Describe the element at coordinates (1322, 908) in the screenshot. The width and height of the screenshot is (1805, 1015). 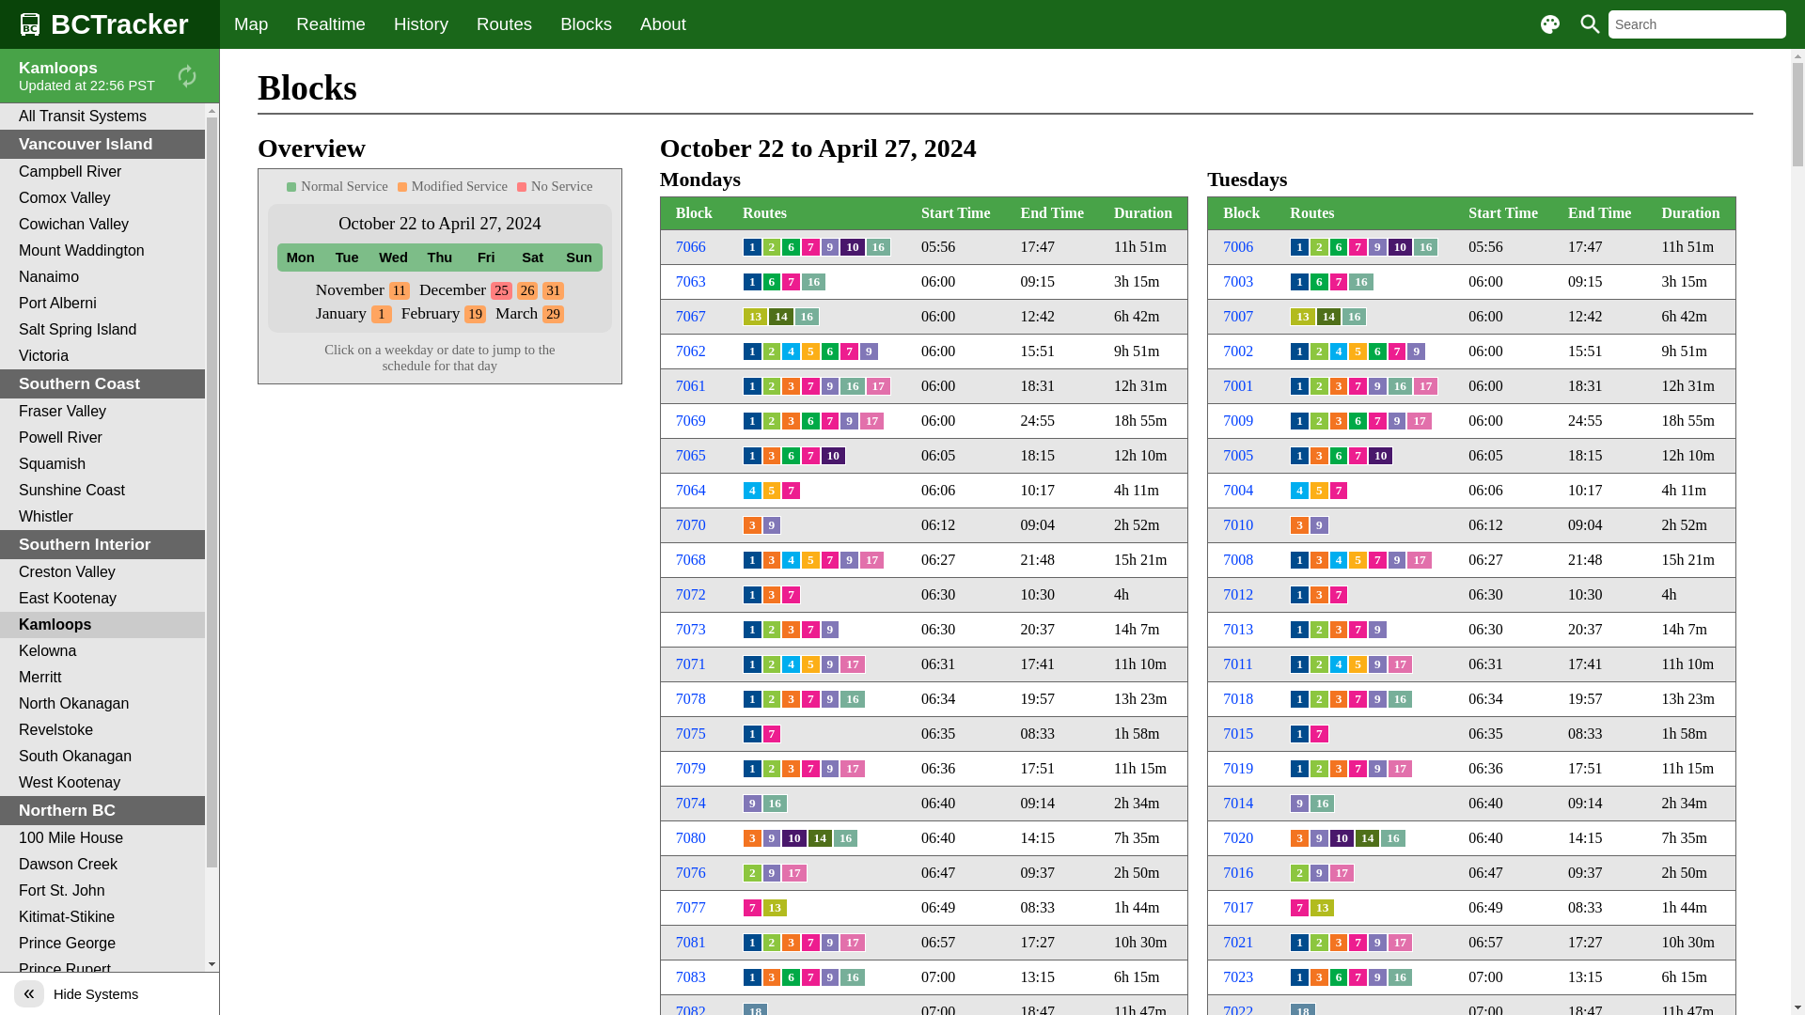
I see `13` at that location.